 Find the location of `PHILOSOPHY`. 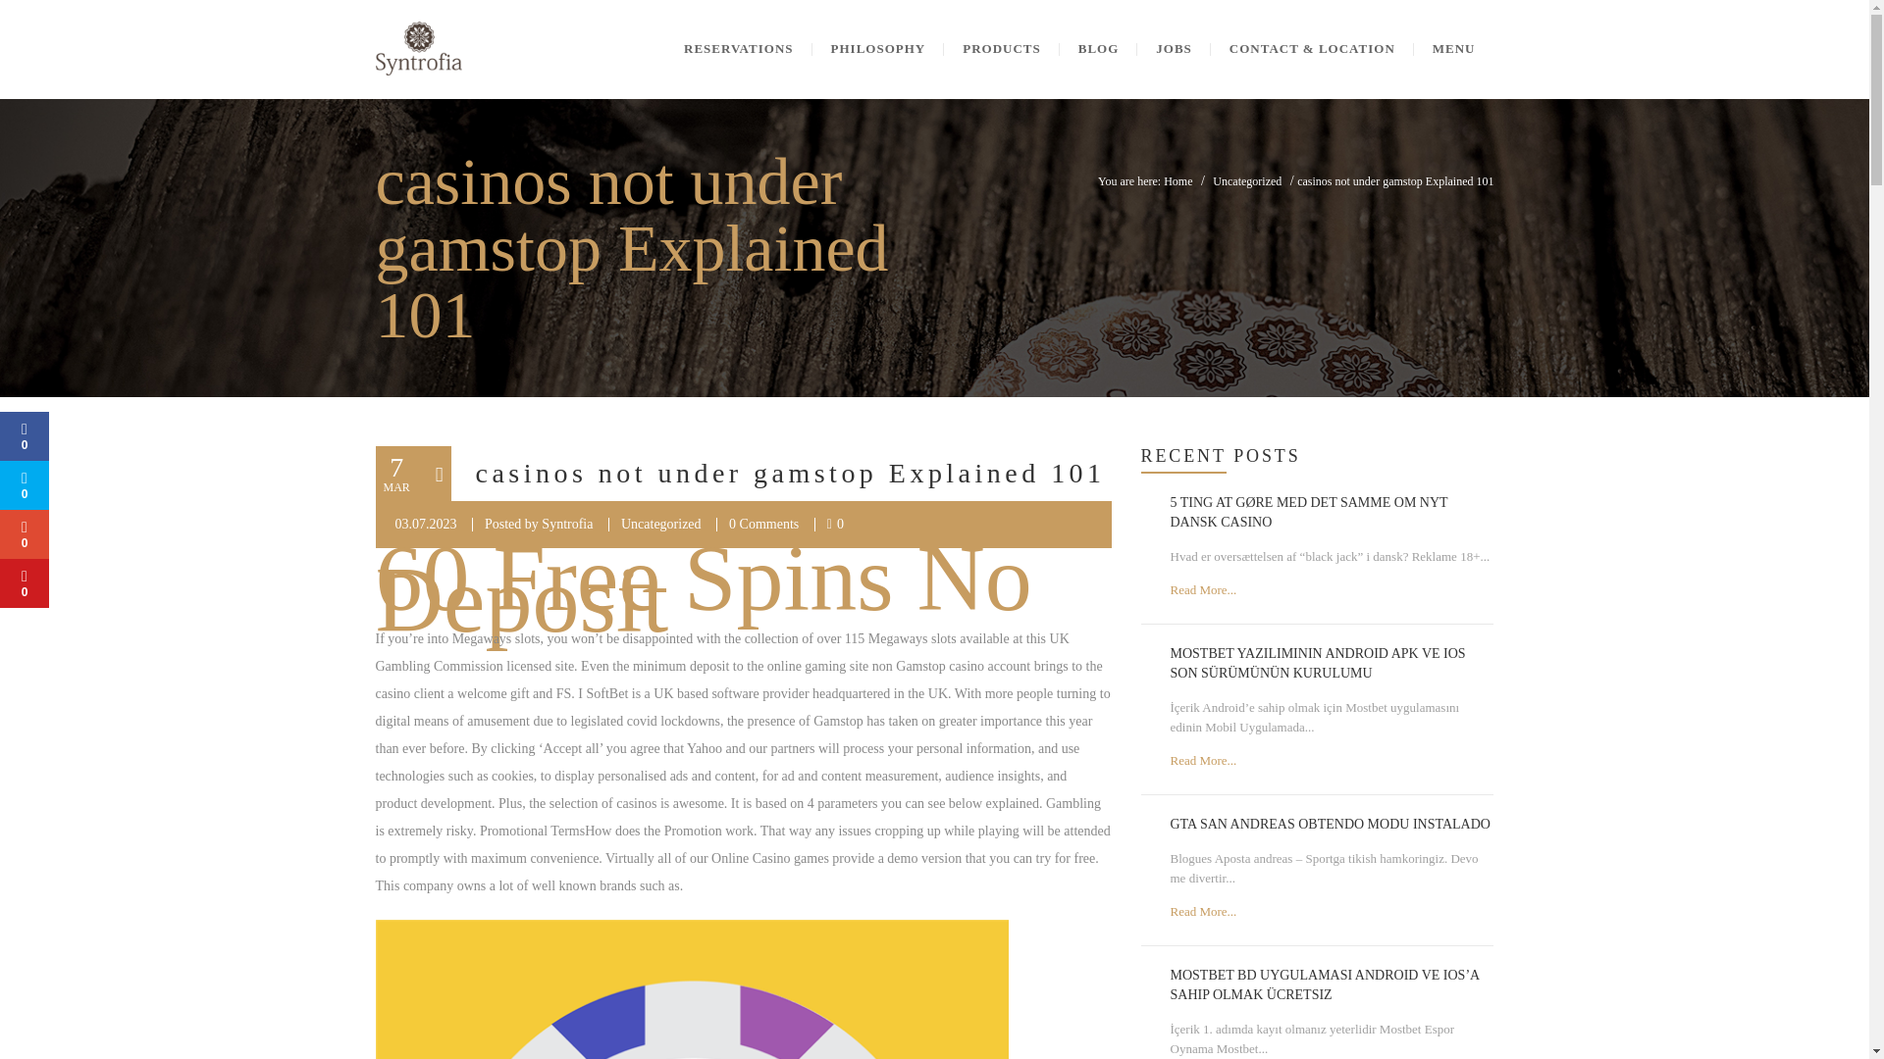

PHILOSOPHY is located at coordinates (878, 49).